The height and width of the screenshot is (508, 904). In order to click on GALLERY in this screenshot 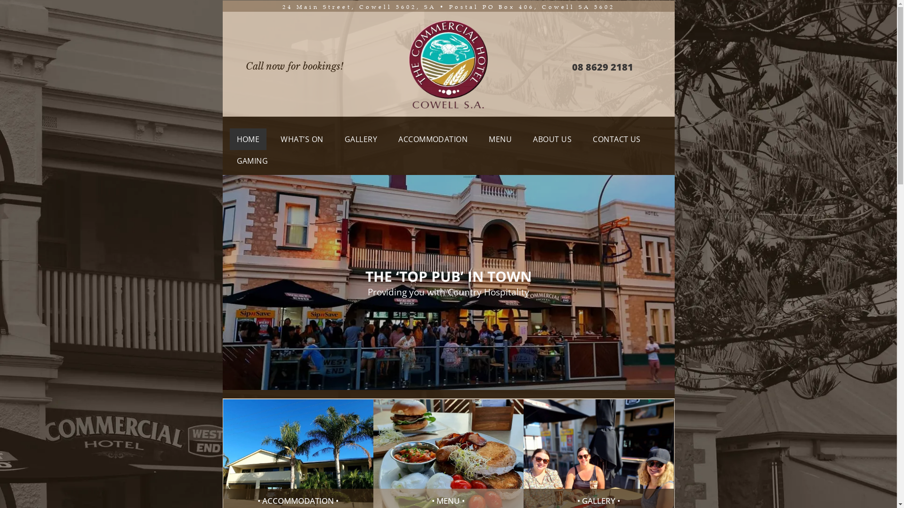, I will do `click(361, 139)`.